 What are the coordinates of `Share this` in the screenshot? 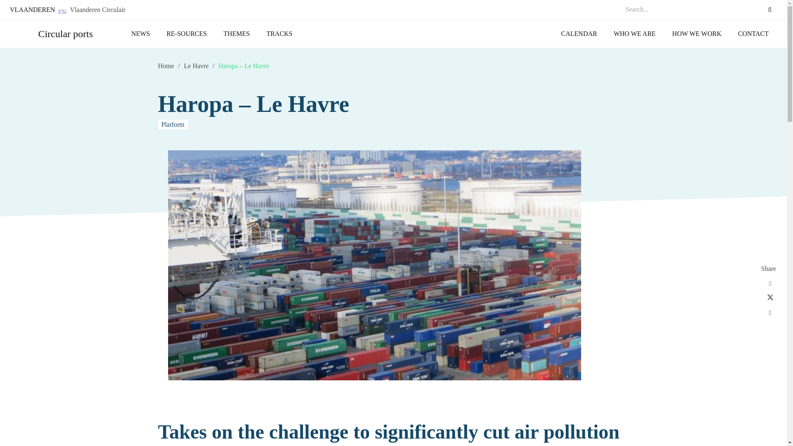 It's located at (770, 313).